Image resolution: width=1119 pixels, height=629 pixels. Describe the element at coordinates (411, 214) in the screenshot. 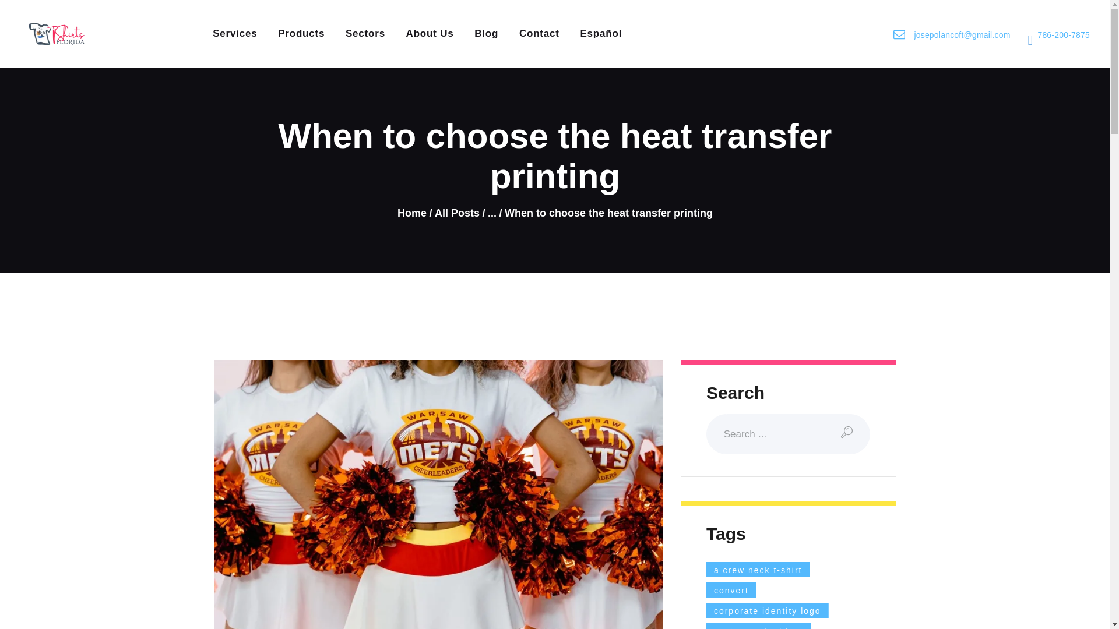

I see `Home` at that location.